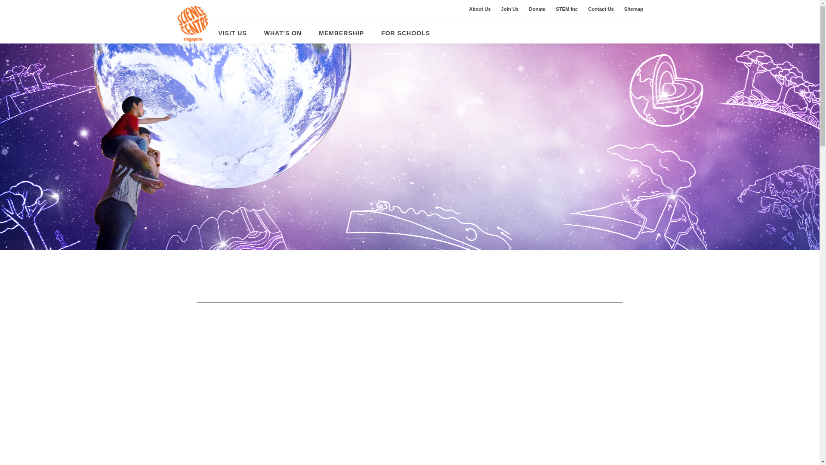 The image size is (826, 465). I want to click on FOR SCHOOLS, so click(405, 33).